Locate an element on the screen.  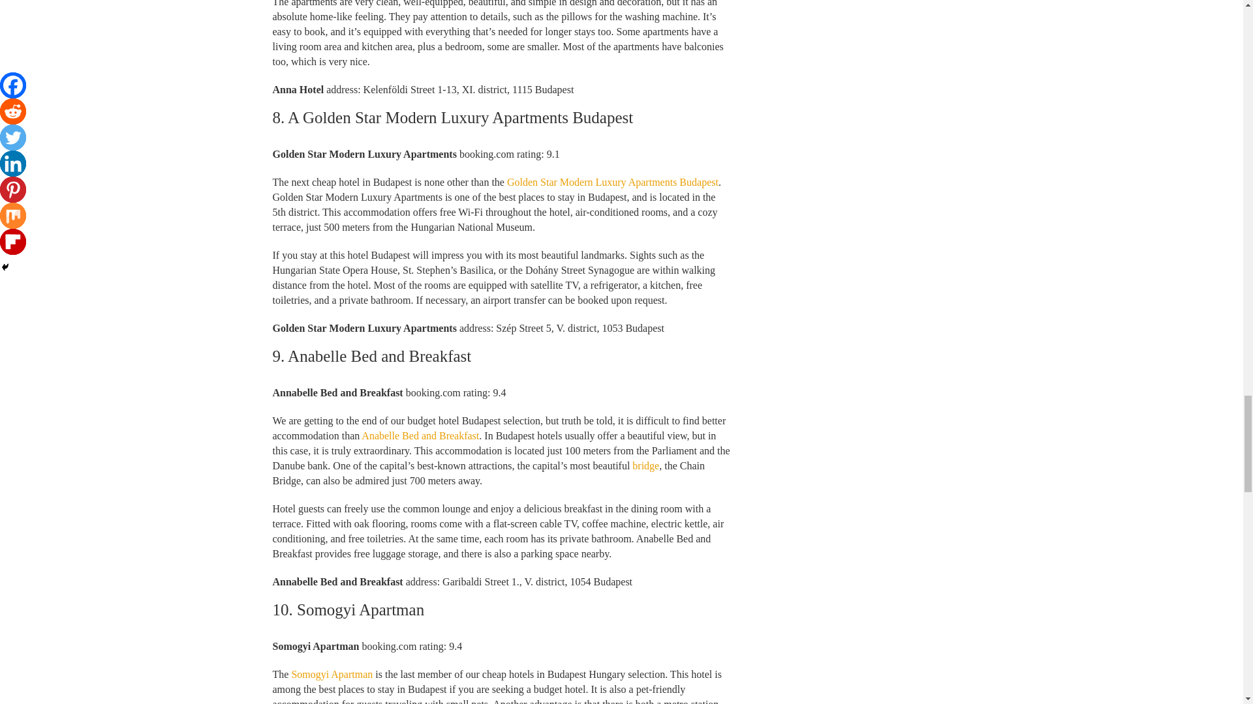
Anabelle Bed and Breakfast is located at coordinates (420, 435).